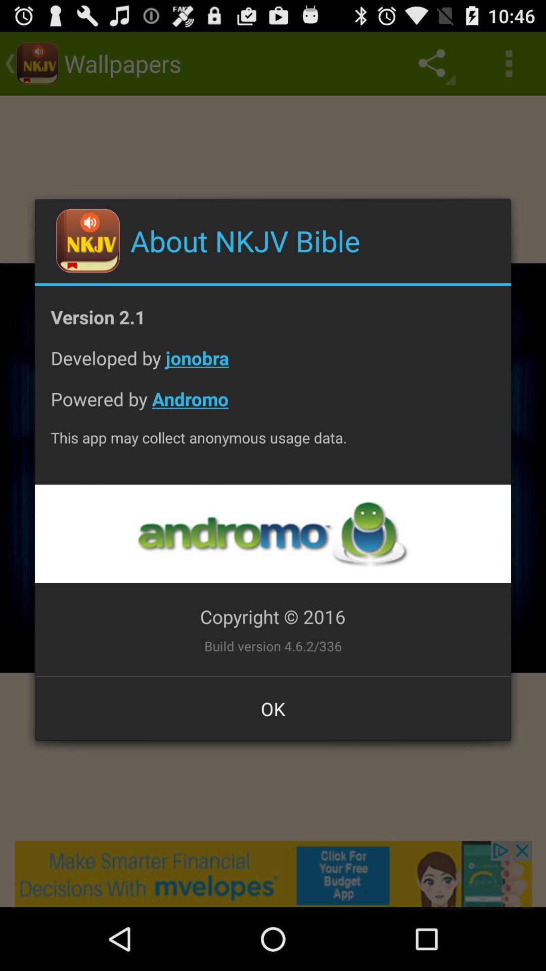 The width and height of the screenshot is (546, 971). I want to click on flip to powered by andromo item, so click(273, 407).